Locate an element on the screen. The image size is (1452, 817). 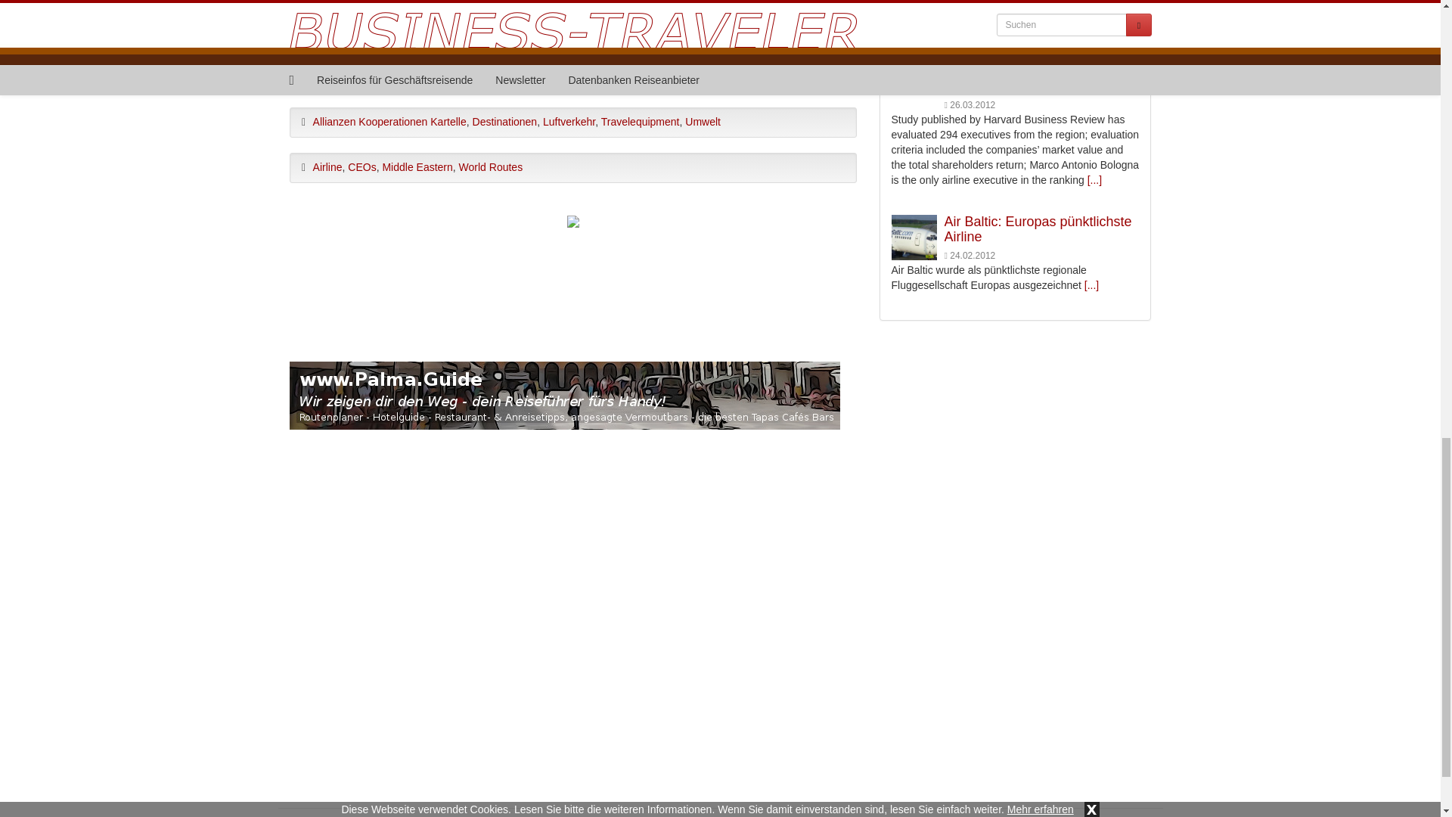
CEOs is located at coordinates (361, 166).